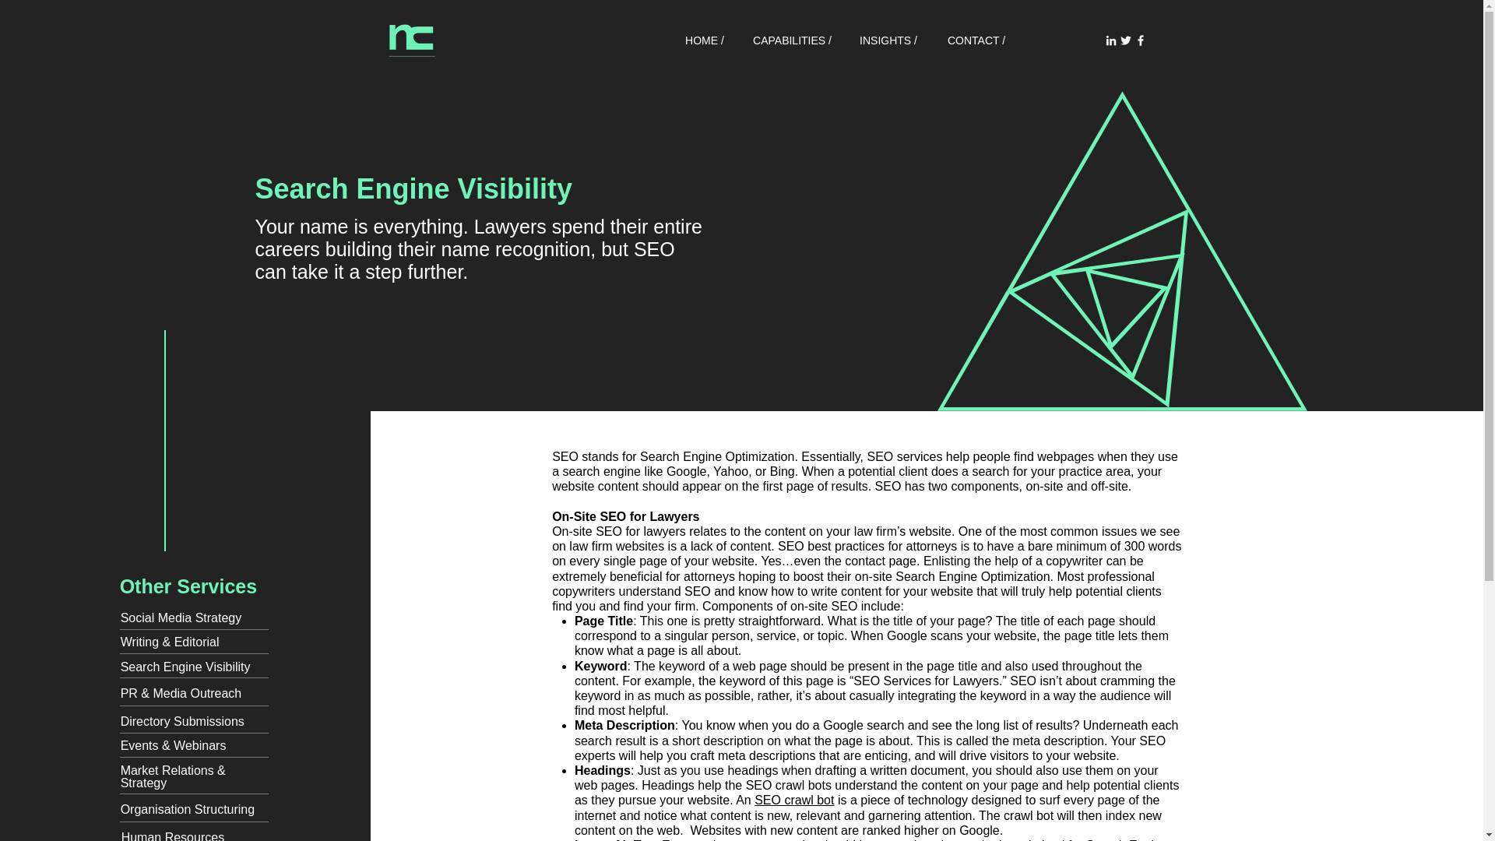 This screenshot has height=841, width=1495. What do you see at coordinates (182, 721) in the screenshot?
I see `Directory Submissions` at bounding box center [182, 721].